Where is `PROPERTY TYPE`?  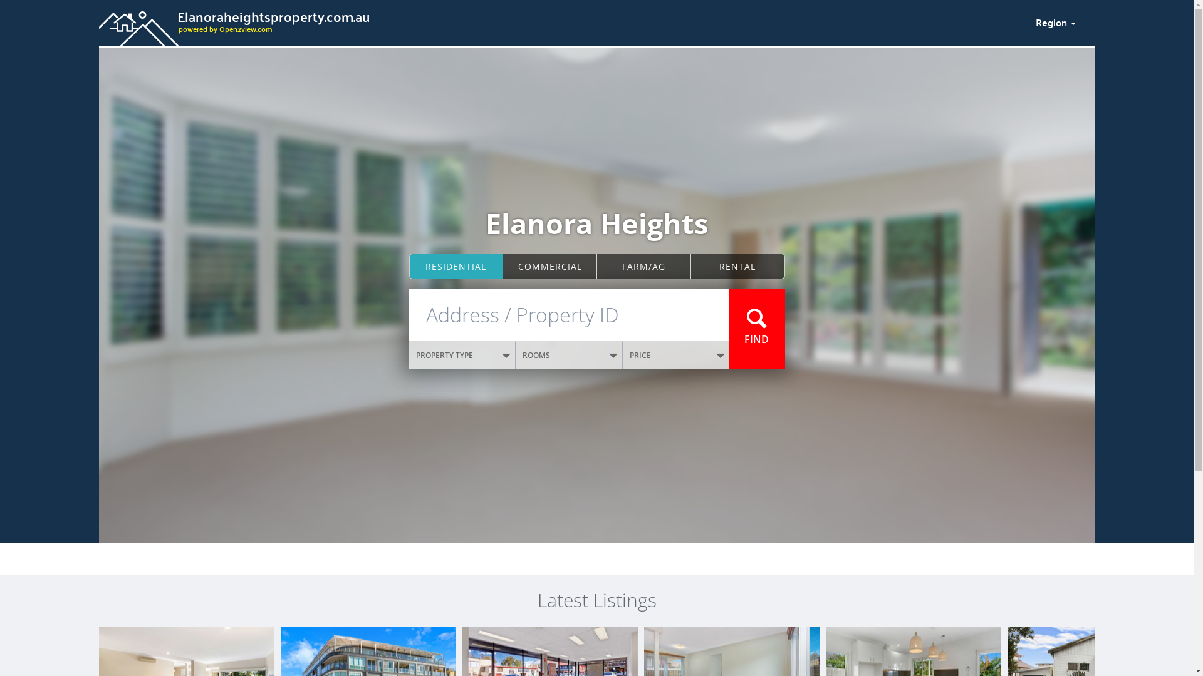 PROPERTY TYPE is located at coordinates (462, 356).